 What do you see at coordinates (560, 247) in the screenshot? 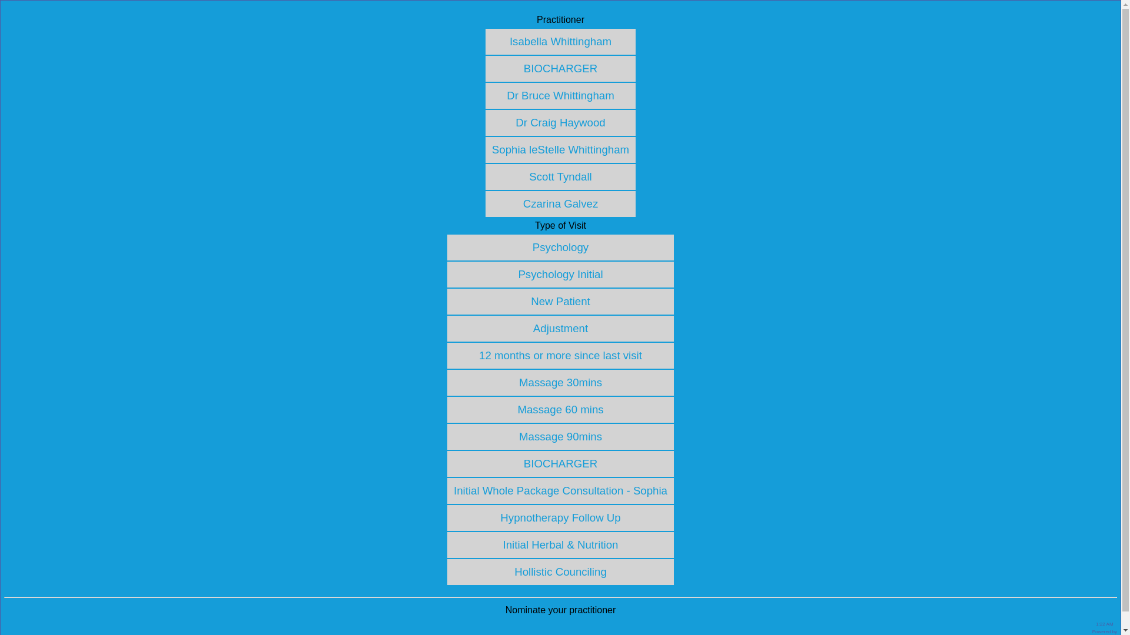
I see `Psychology` at bounding box center [560, 247].